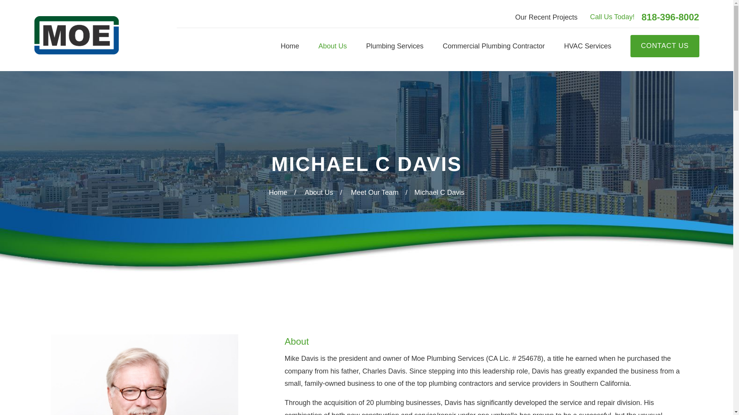 The width and height of the screenshot is (739, 415). What do you see at coordinates (546, 17) in the screenshot?
I see `Our Recent Projects` at bounding box center [546, 17].